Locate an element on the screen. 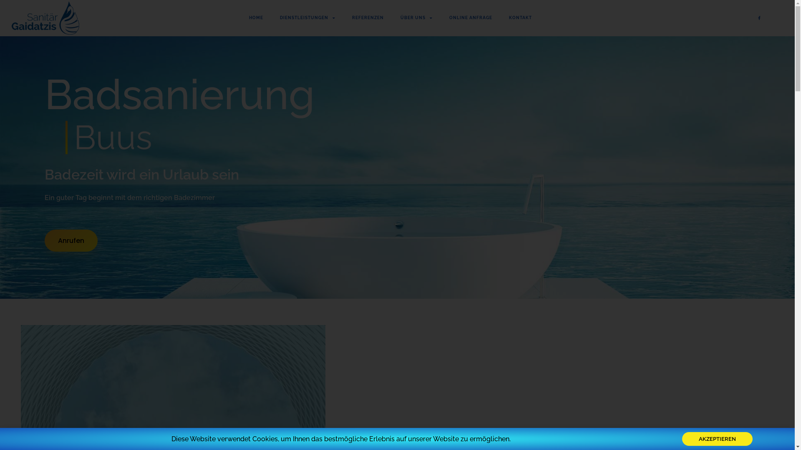  ONLINE ANFRAGE is located at coordinates (471, 18).